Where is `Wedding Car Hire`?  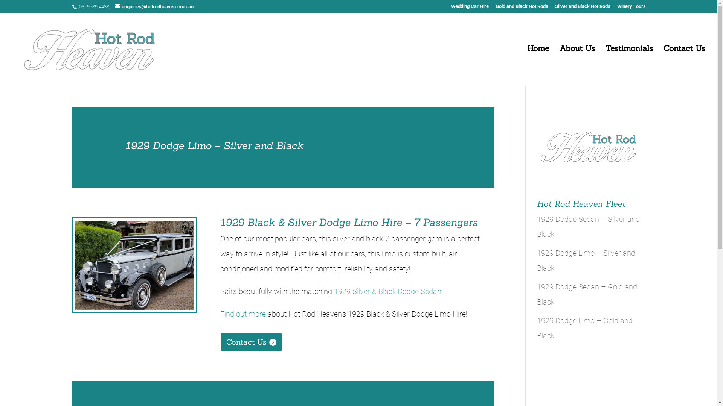
Wedding Car Hire is located at coordinates (470, 8).